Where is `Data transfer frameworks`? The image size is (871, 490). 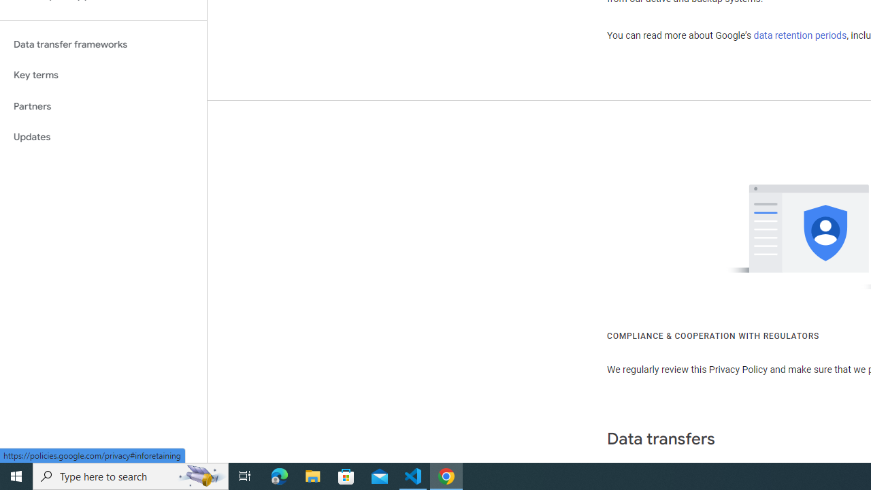
Data transfer frameworks is located at coordinates (103, 44).